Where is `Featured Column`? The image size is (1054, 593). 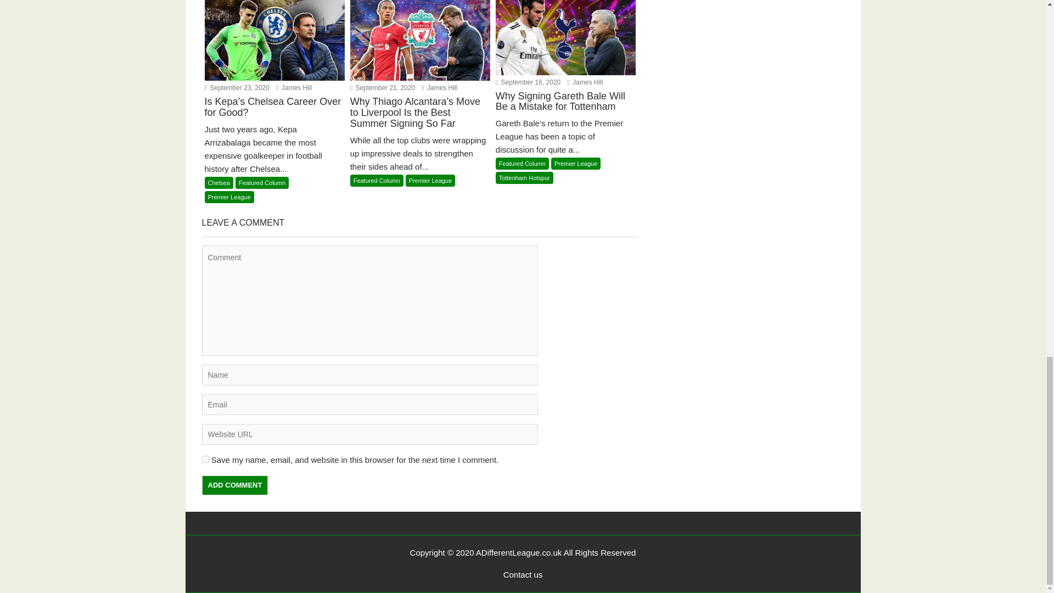
Featured Column is located at coordinates (377, 180).